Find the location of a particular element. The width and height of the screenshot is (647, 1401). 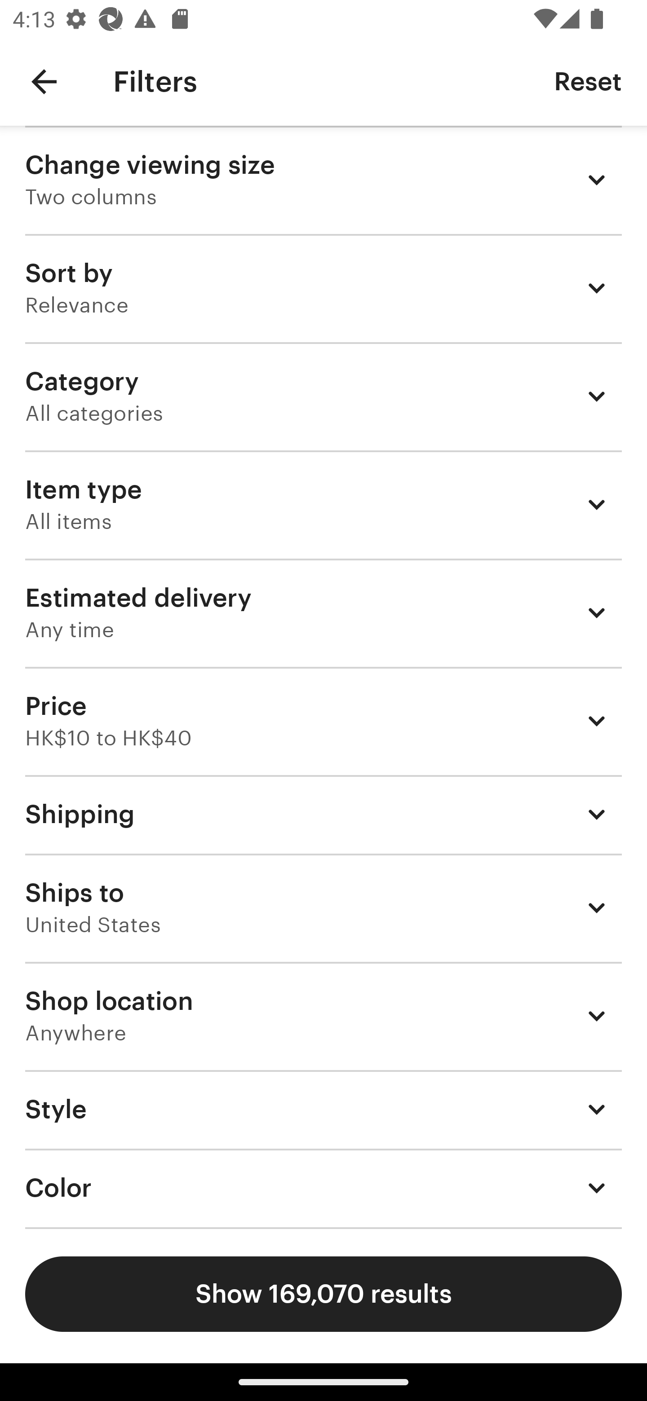

Navigate up is located at coordinates (44, 82).